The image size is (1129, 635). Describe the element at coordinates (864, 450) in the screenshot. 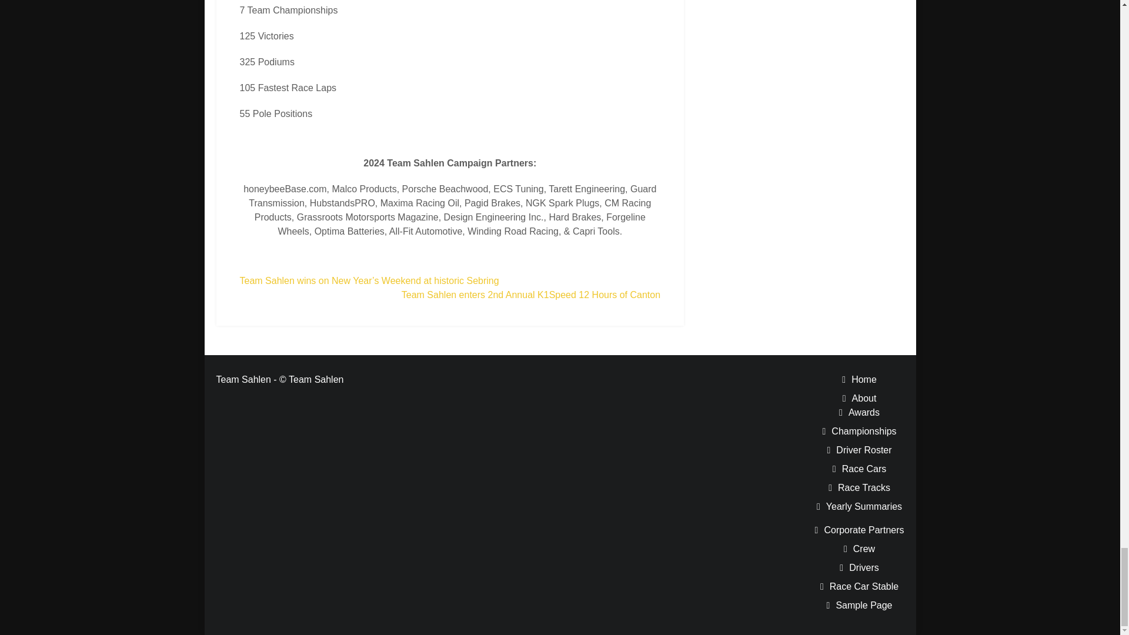

I see `Driver Roster` at that location.